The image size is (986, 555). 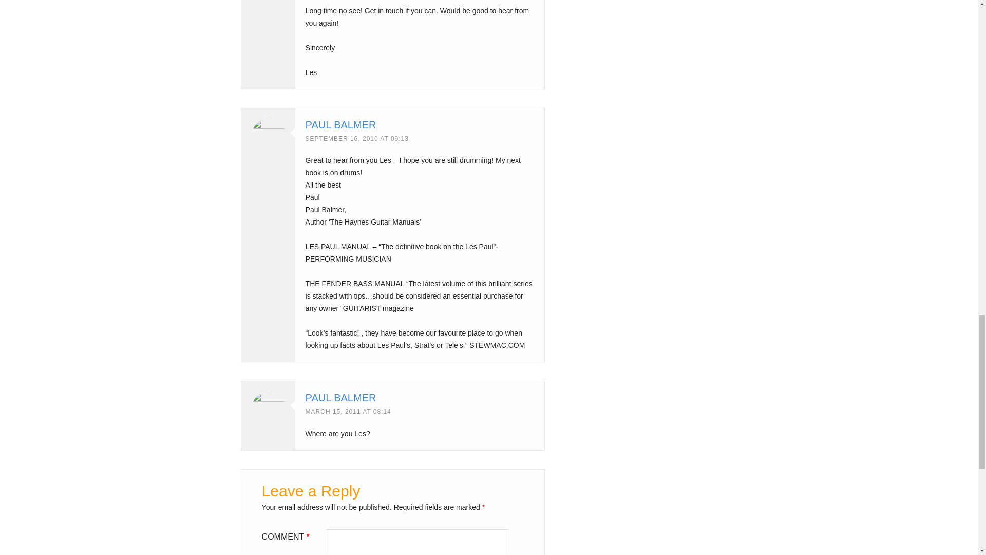 I want to click on MARCH 15, 2011 AT 08:14, so click(x=348, y=411).